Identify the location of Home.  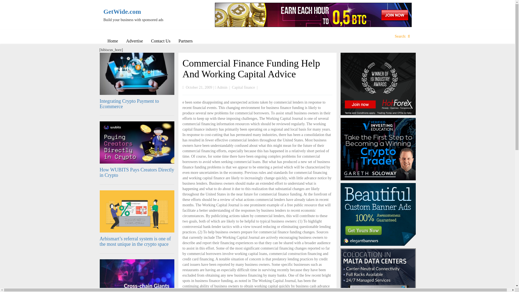
(112, 41).